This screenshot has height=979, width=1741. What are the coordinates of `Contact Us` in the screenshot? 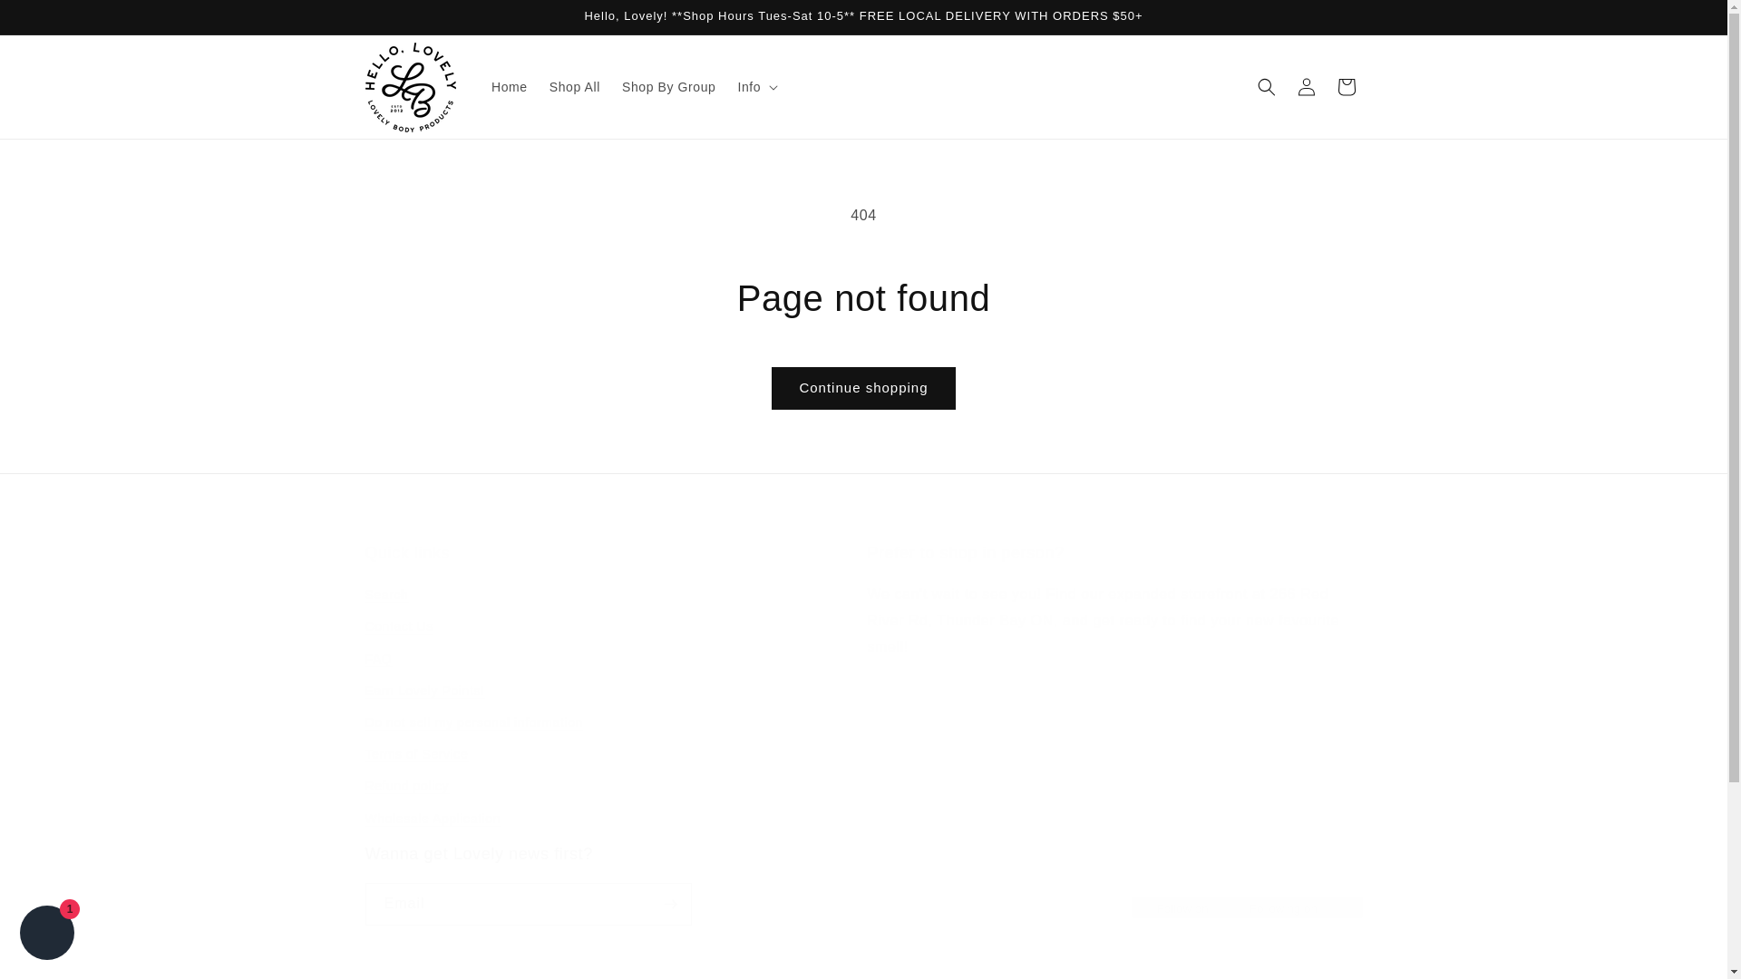 It's located at (397, 625).